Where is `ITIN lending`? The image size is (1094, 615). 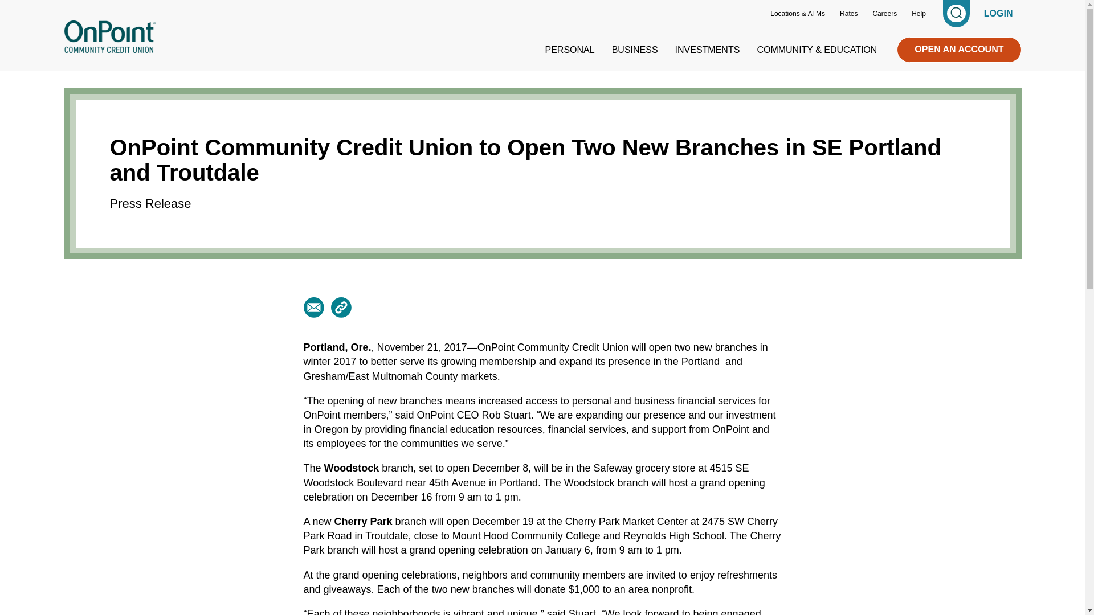 ITIN lending is located at coordinates (268, 71).